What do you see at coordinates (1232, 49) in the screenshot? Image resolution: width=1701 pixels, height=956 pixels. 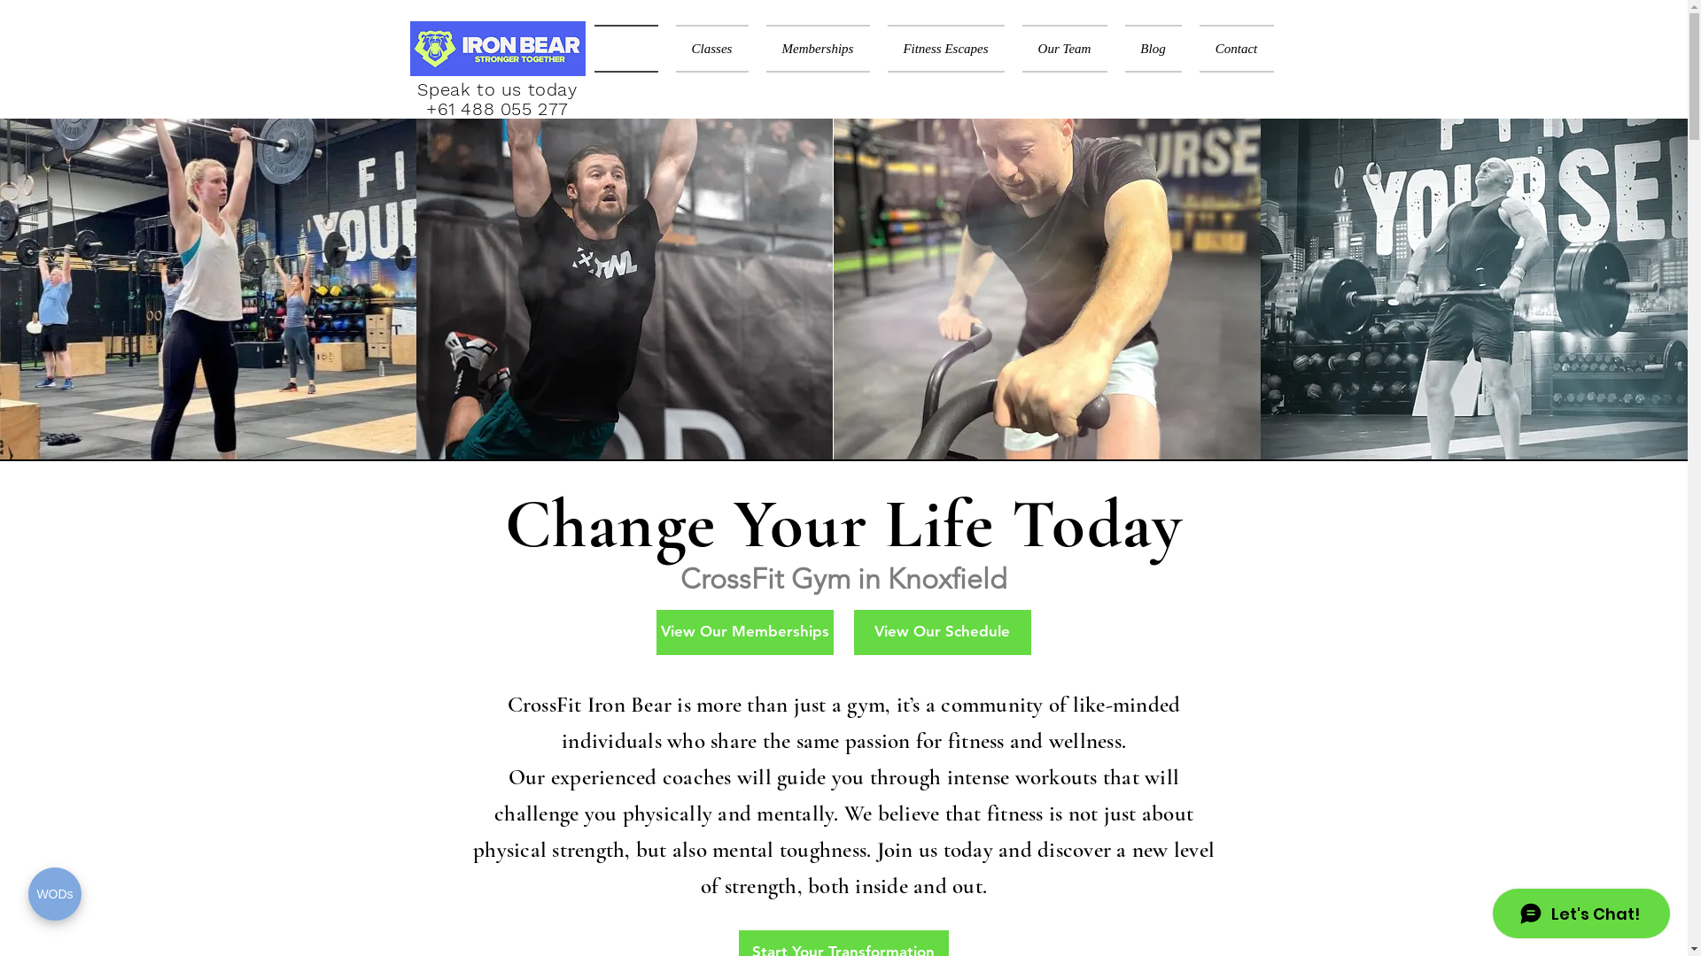 I see `Contact` at bounding box center [1232, 49].